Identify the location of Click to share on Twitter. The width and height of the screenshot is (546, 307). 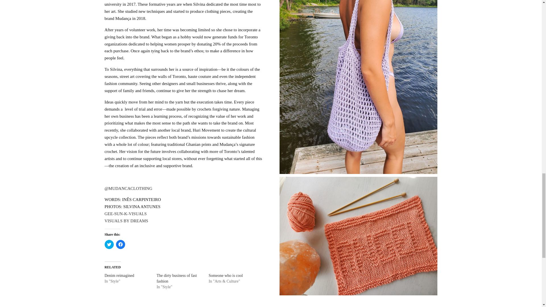
(109, 130).